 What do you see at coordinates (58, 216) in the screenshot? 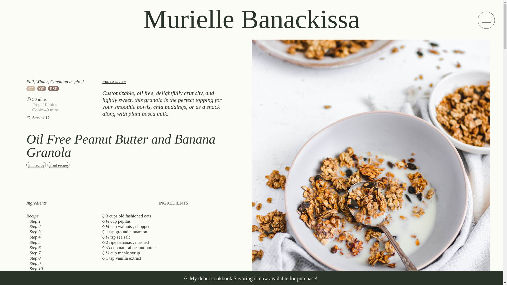
I see `Recipe` at bounding box center [58, 216].